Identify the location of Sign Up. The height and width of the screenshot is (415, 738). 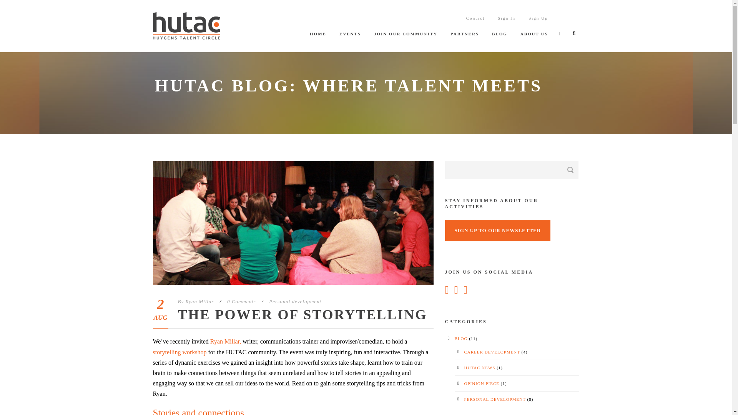
(538, 25).